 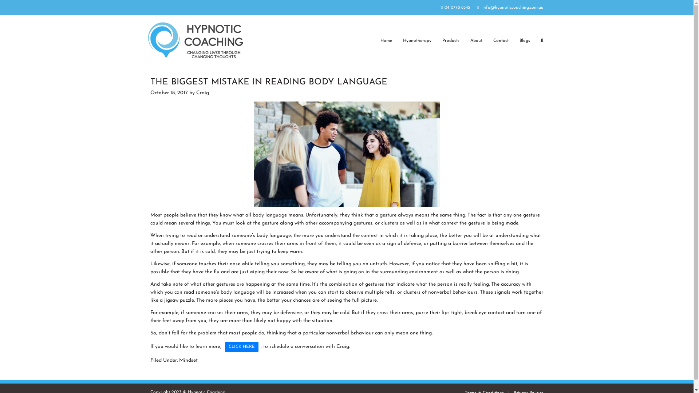 What do you see at coordinates (188, 360) in the screenshot?
I see `Mindset` at bounding box center [188, 360].